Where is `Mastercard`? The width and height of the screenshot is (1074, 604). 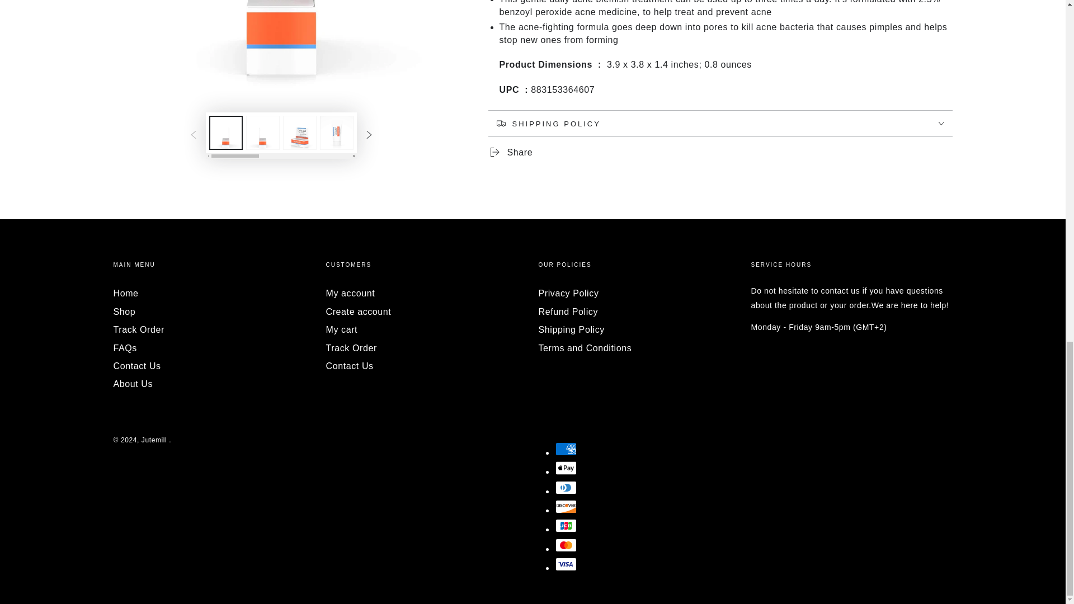 Mastercard is located at coordinates (565, 545).